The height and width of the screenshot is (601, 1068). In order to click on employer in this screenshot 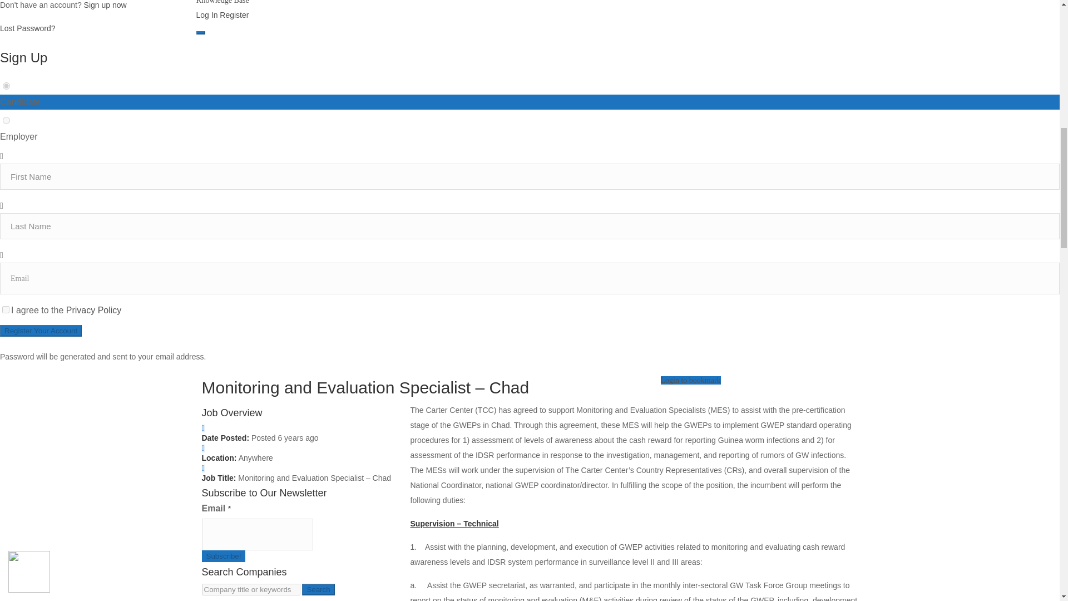, I will do `click(6, 120)`.